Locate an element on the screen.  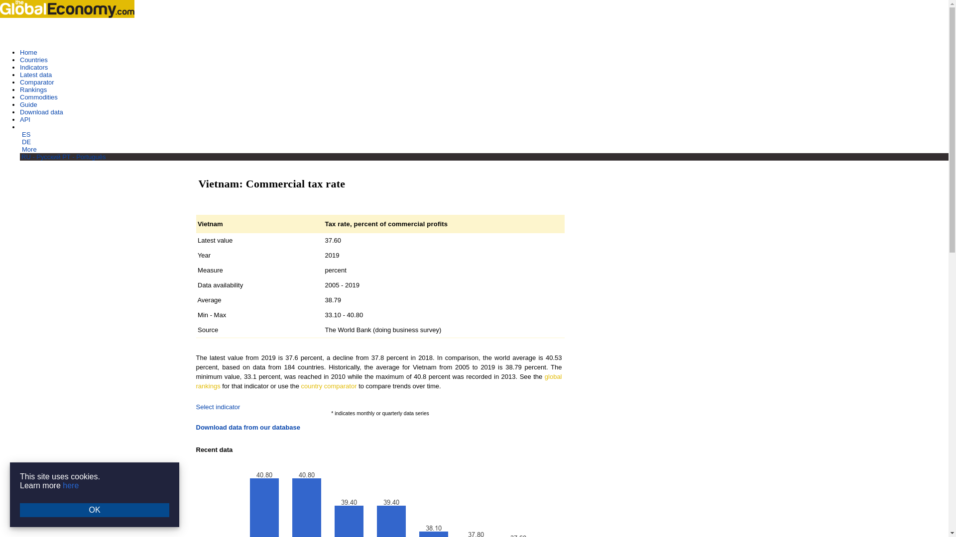
More is located at coordinates (29, 149).